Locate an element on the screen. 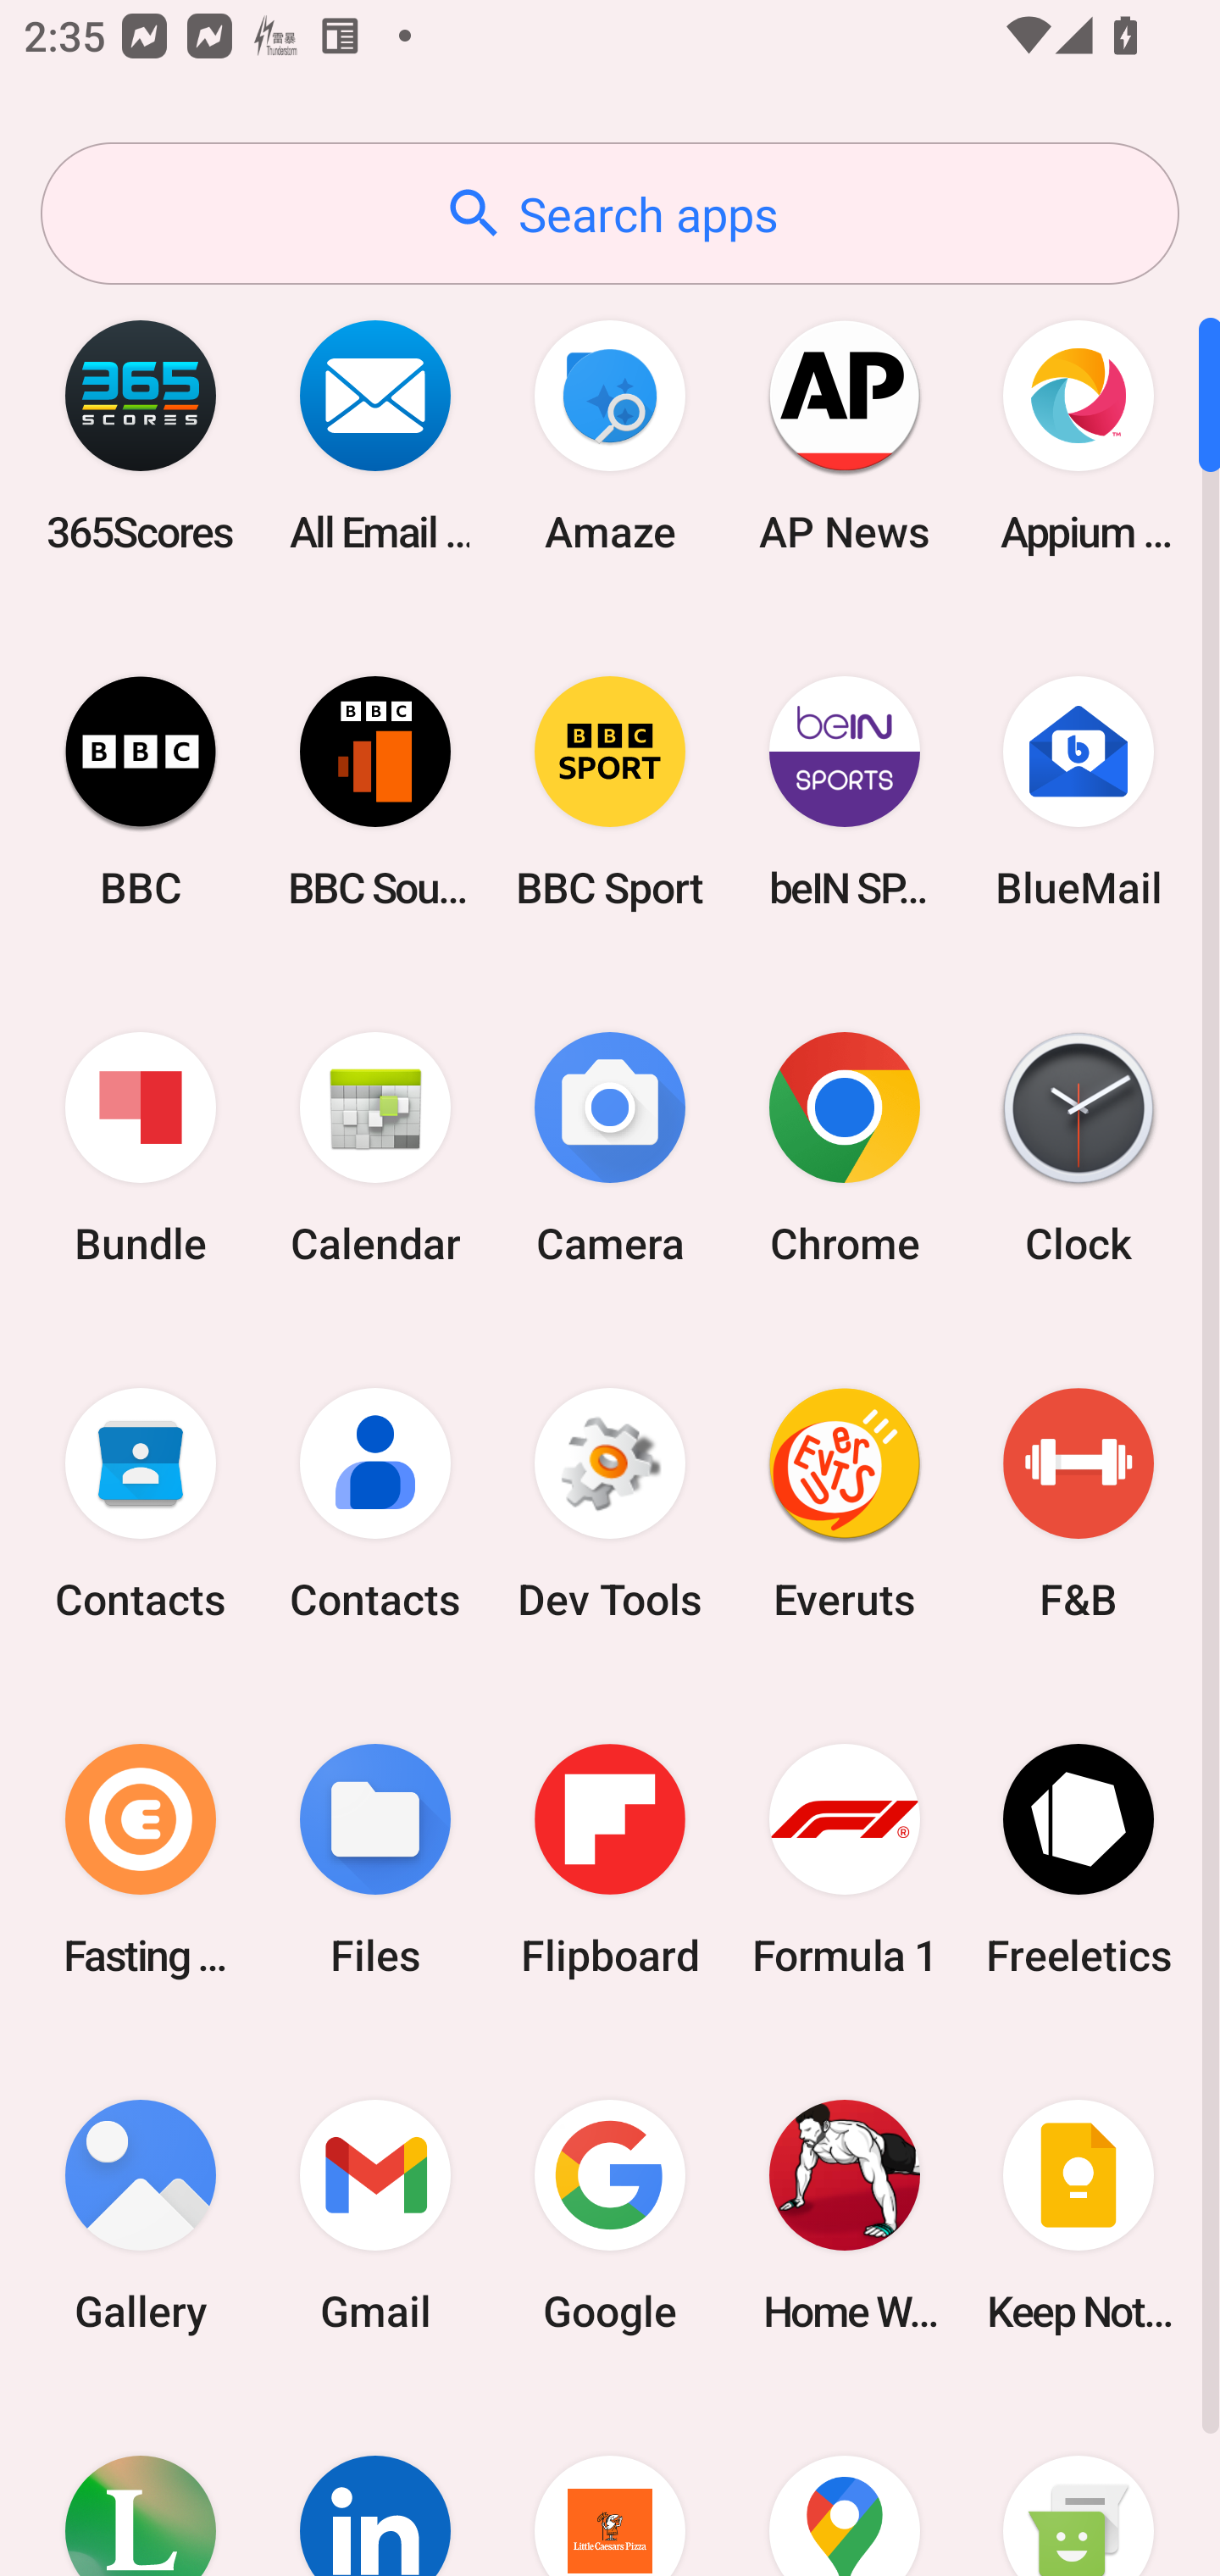  BlueMail is located at coordinates (1079, 791).